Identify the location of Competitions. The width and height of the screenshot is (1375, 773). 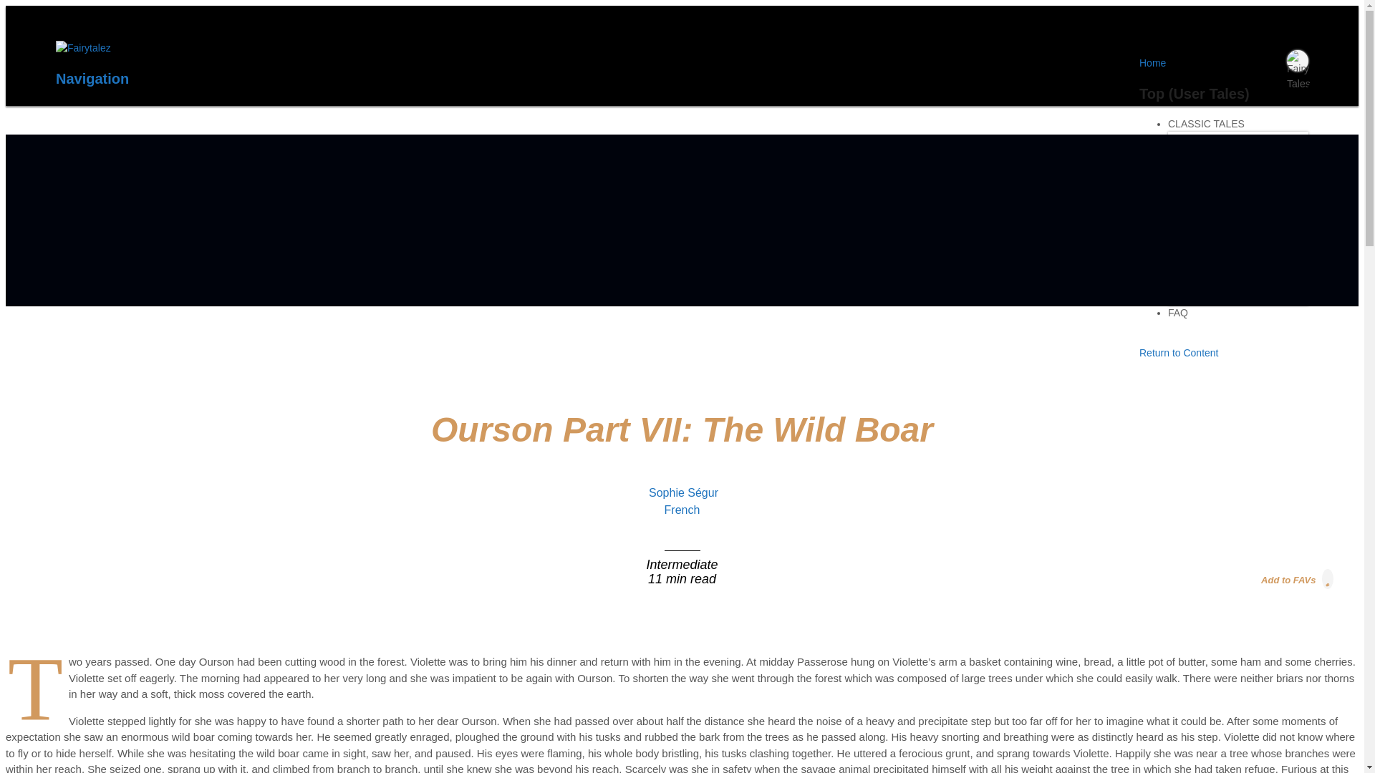
(1210, 283).